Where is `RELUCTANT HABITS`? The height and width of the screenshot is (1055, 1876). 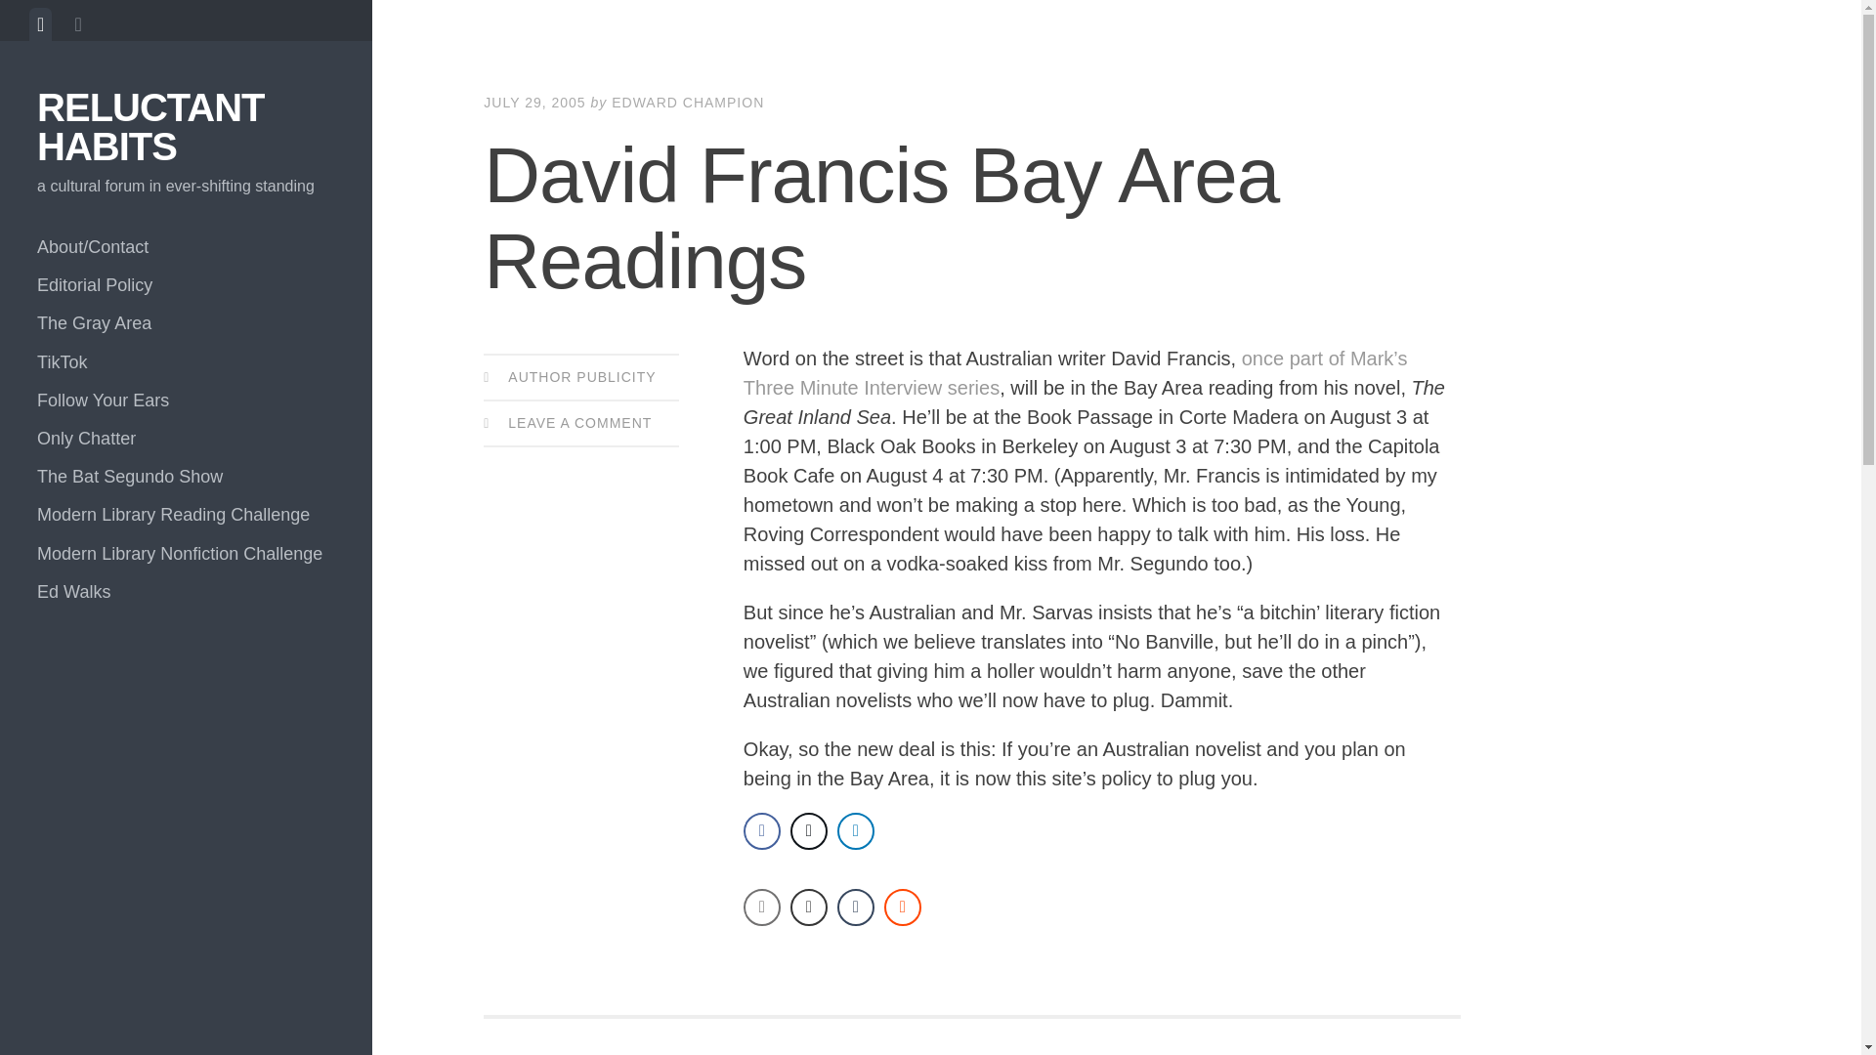 RELUCTANT HABITS is located at coordinates (150, 126).